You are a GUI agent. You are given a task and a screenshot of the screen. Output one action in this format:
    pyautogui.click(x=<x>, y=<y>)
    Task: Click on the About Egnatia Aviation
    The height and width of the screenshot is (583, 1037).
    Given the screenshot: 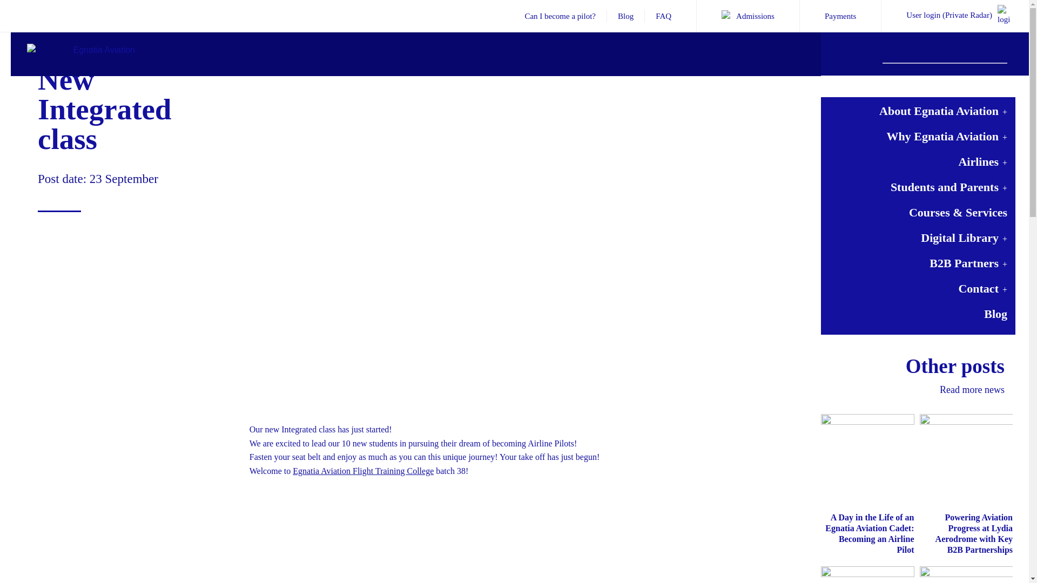 What is the action you would take?
    pyautogui.click(x=918, y=110)
    